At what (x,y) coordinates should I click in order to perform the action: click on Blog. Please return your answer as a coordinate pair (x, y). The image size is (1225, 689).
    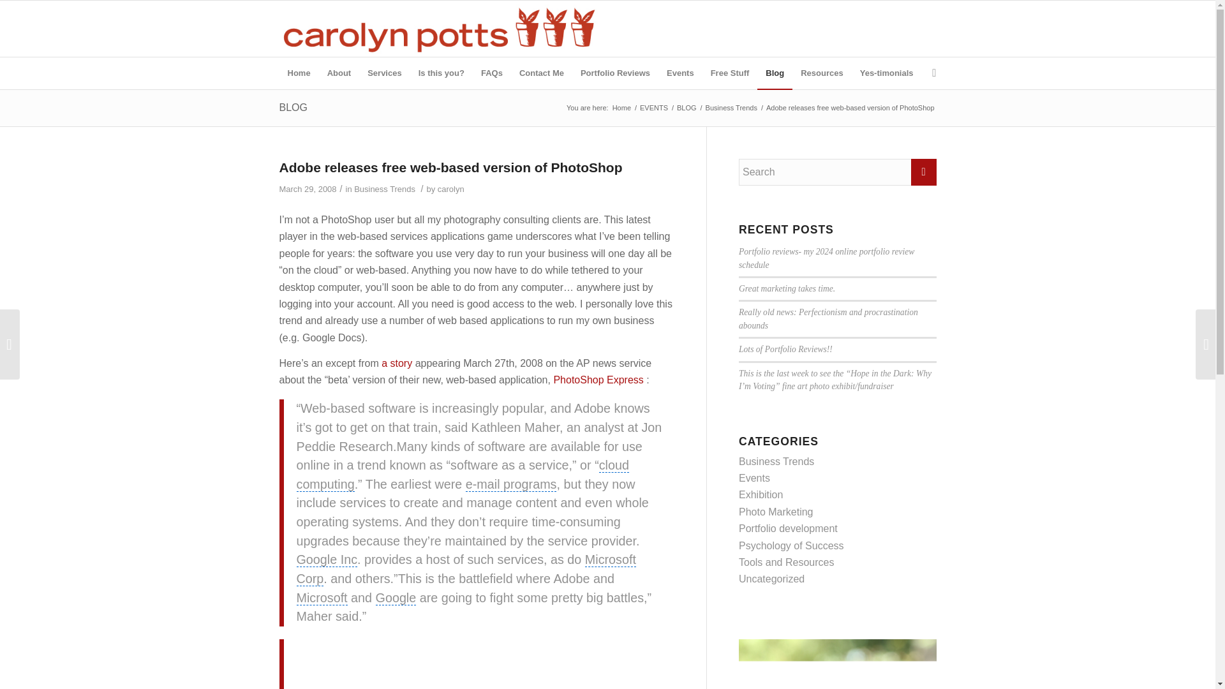
    Looking at the image, I should click on (775, 73).